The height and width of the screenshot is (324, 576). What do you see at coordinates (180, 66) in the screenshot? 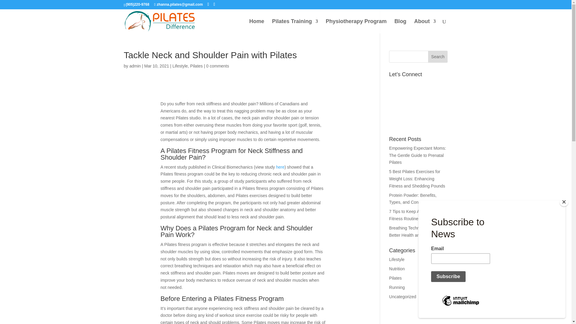
I see `Lifestyle` at bounding box center [180, 66].